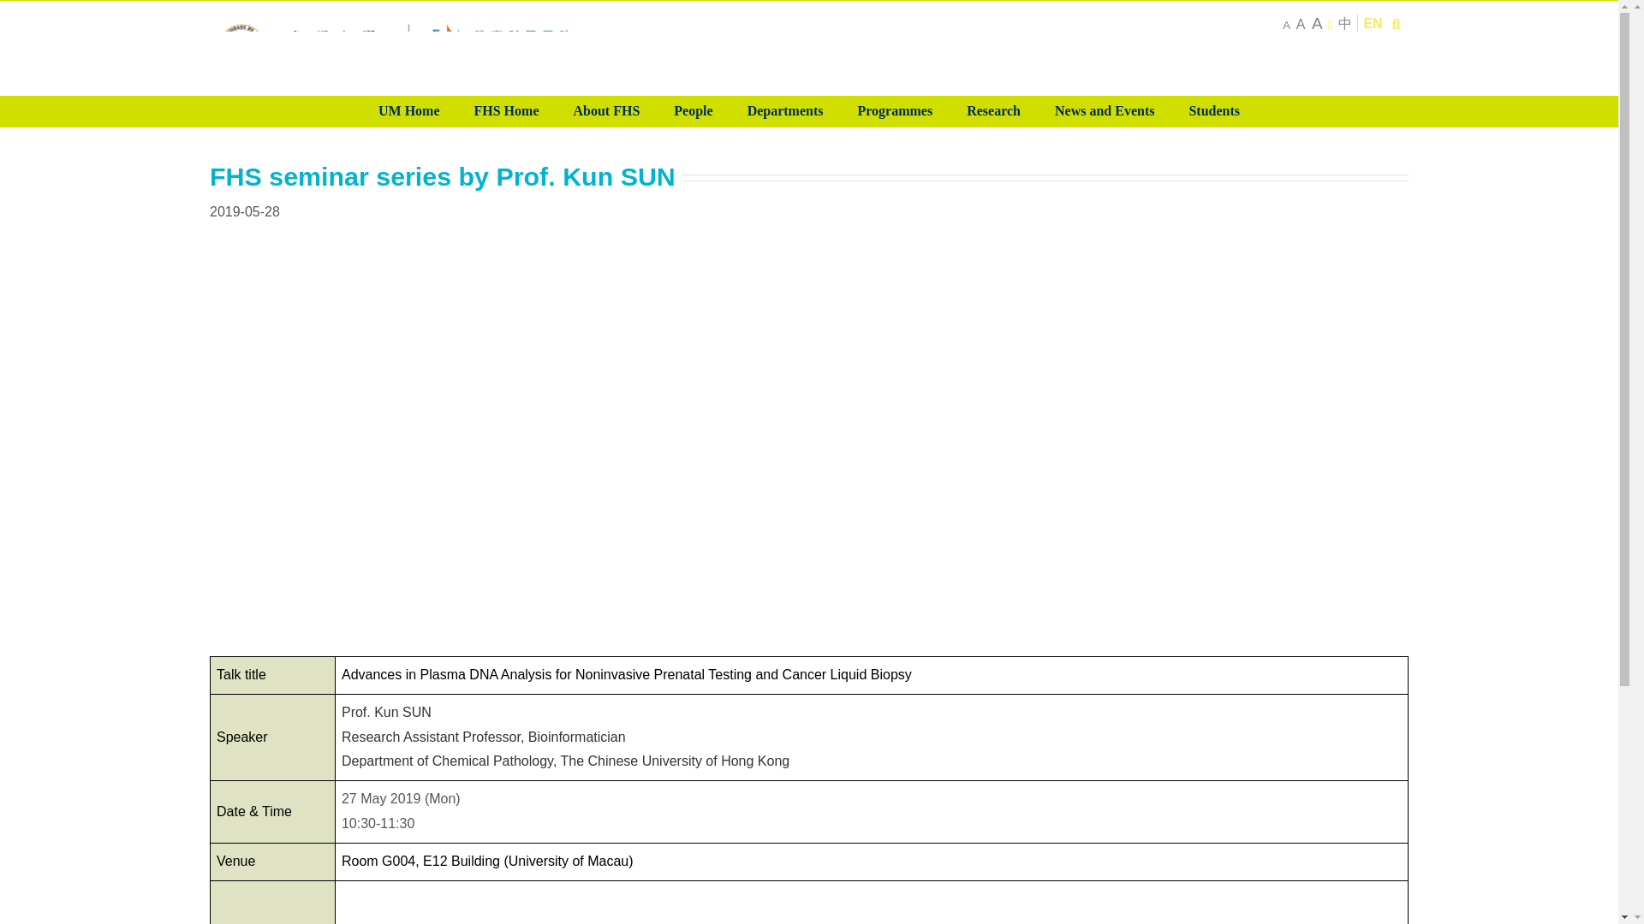 The width and height of the screenshot is (1644, 924). I want to click on EN, so click(1372, 22).